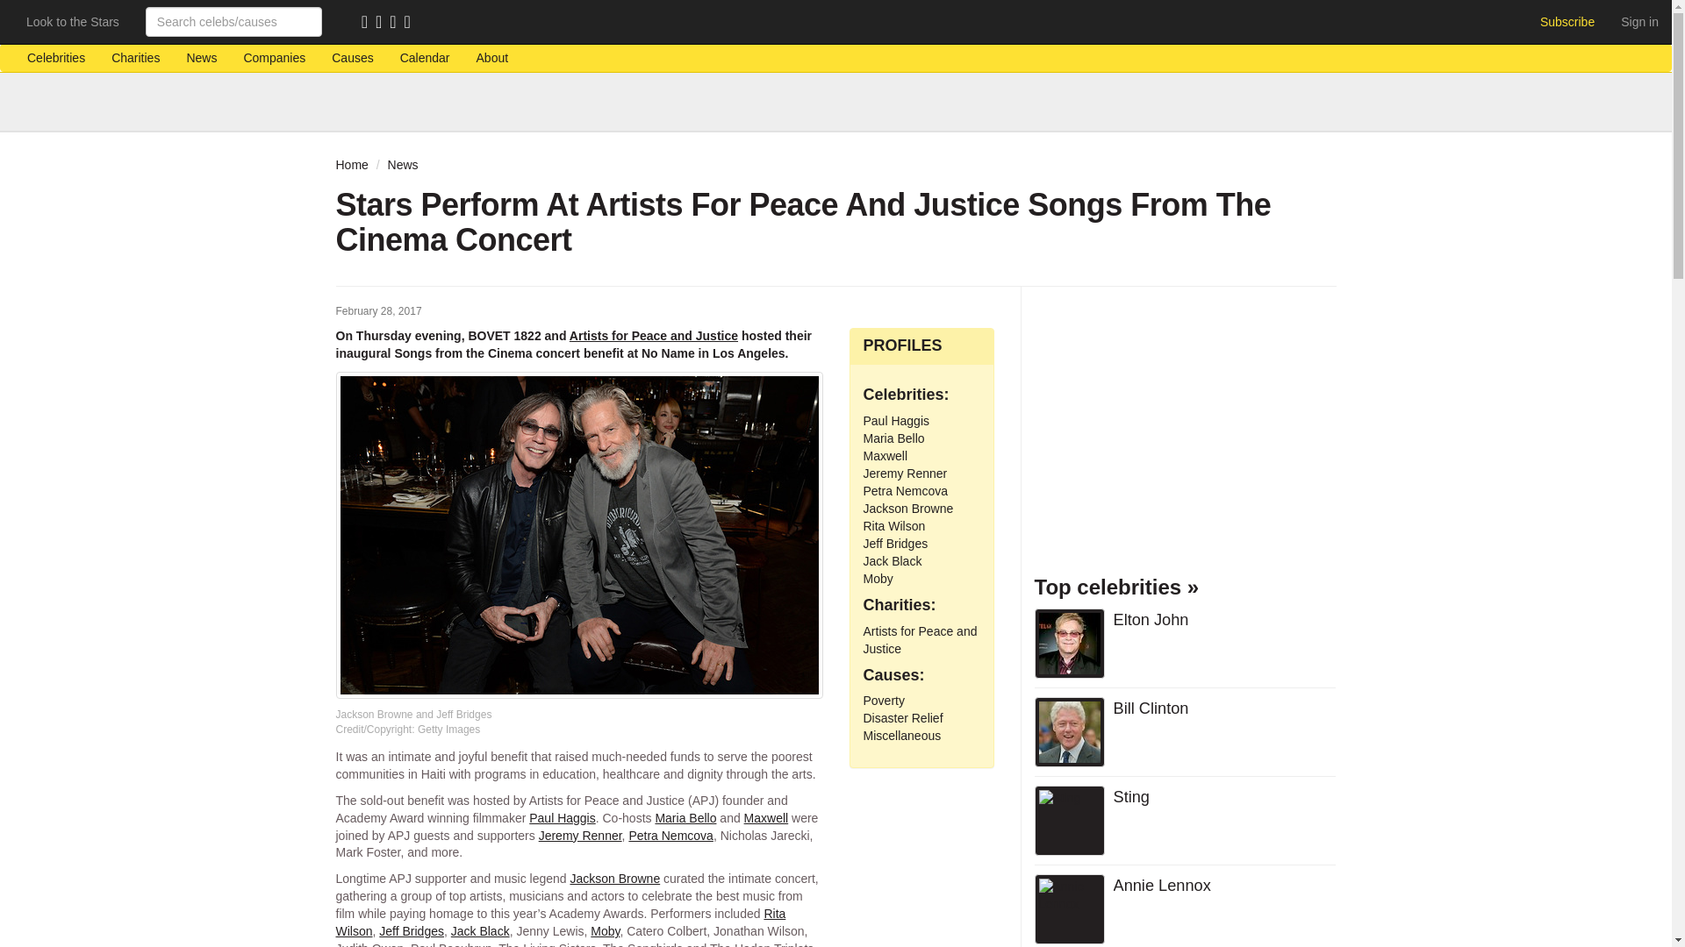 The height and width of the screenshot is (947, 1685). I want to click on Maria Bello, so click(685, 817).